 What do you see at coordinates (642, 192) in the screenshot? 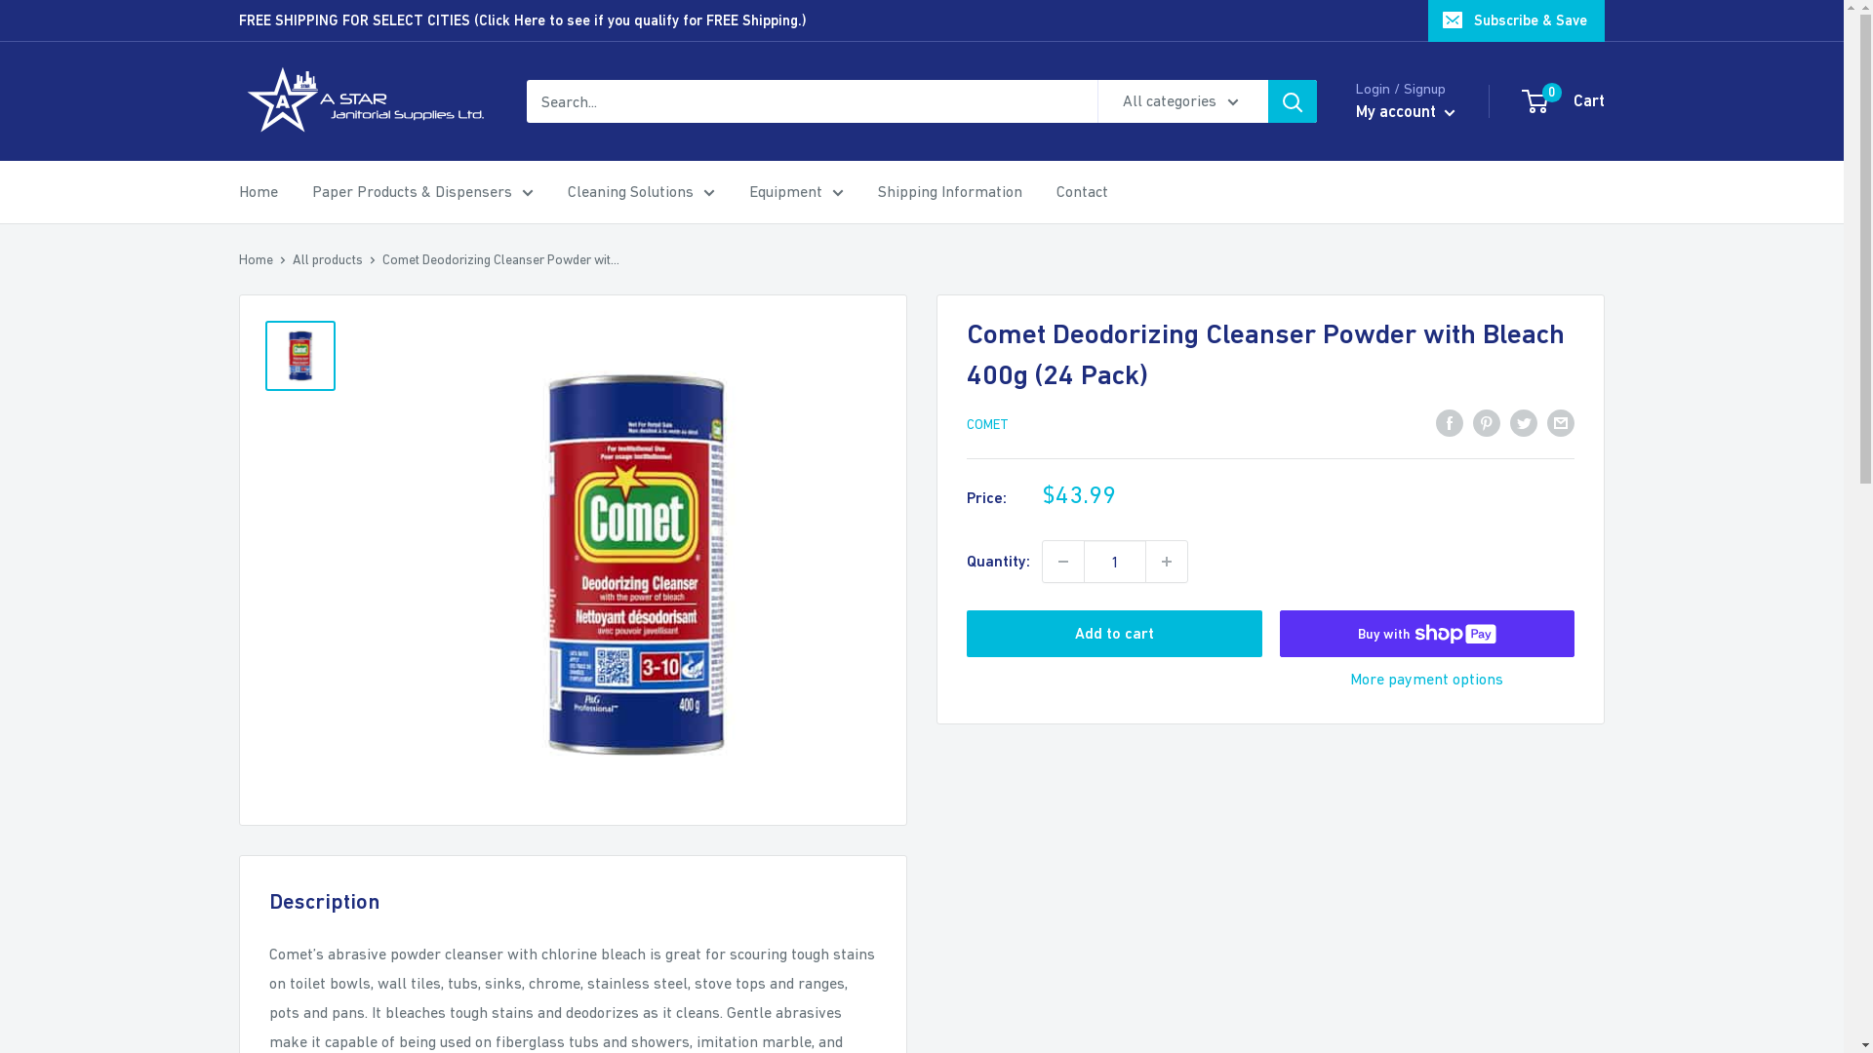
I see `Cleaning Solutions` at bounding box center [642, 192].